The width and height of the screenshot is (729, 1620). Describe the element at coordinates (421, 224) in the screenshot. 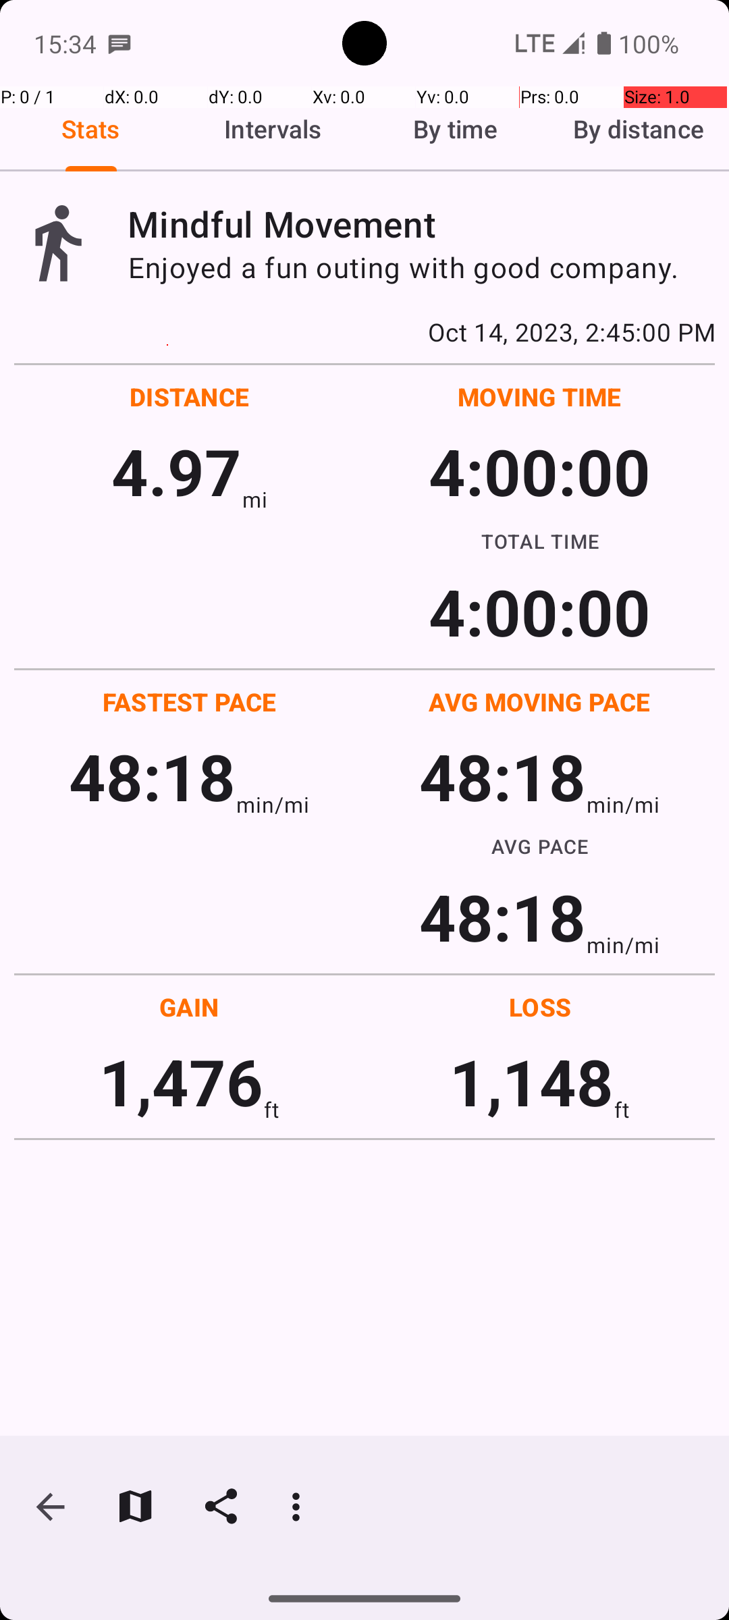

I see `Mindful Movement` at that location.